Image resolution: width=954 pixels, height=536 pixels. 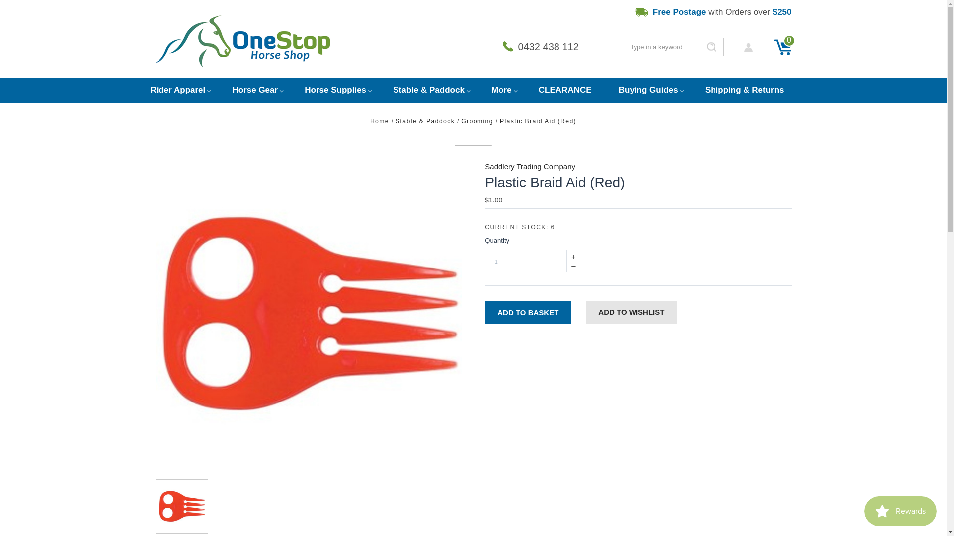 I want to click on Plastic Braid Aid (Red), so click(x=182, y=506).